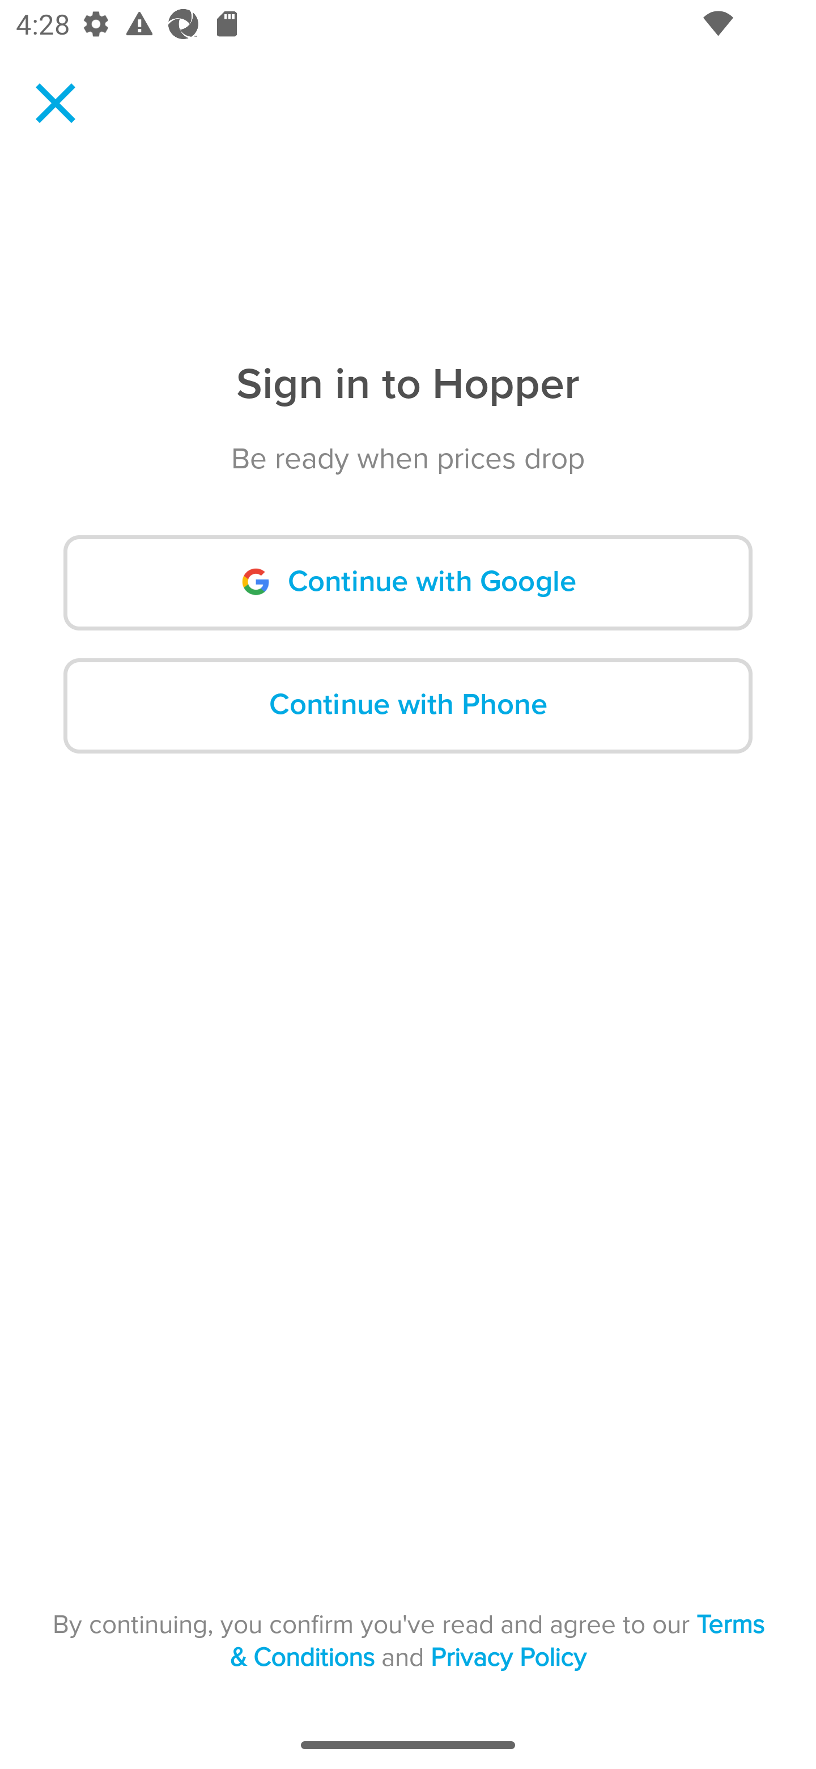  What do you see at coordinates (408, 705) in the screenshot?
I see `‍Continue with Phone` at bounding box center [408, 705].